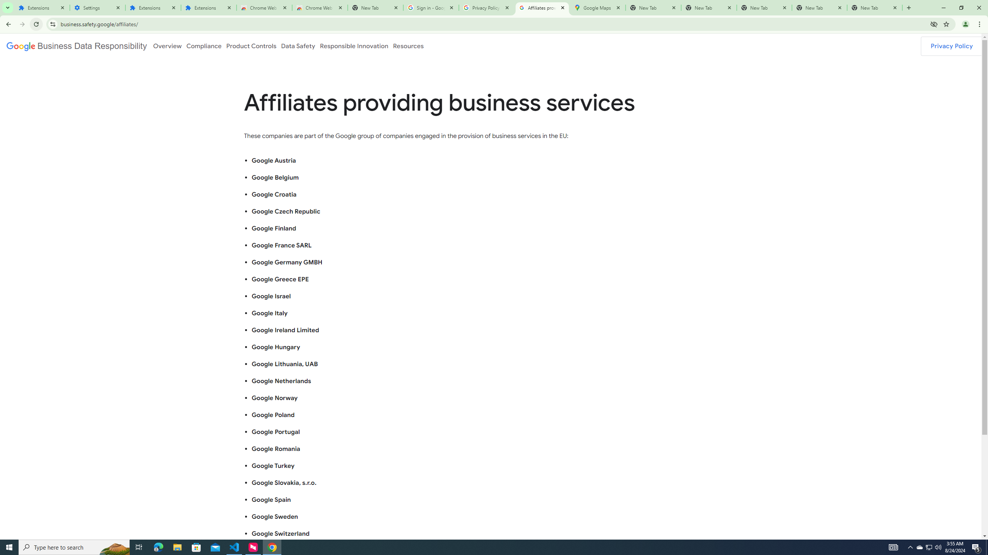  I want to click on Third-party cookies blocked, so click(934, 24).